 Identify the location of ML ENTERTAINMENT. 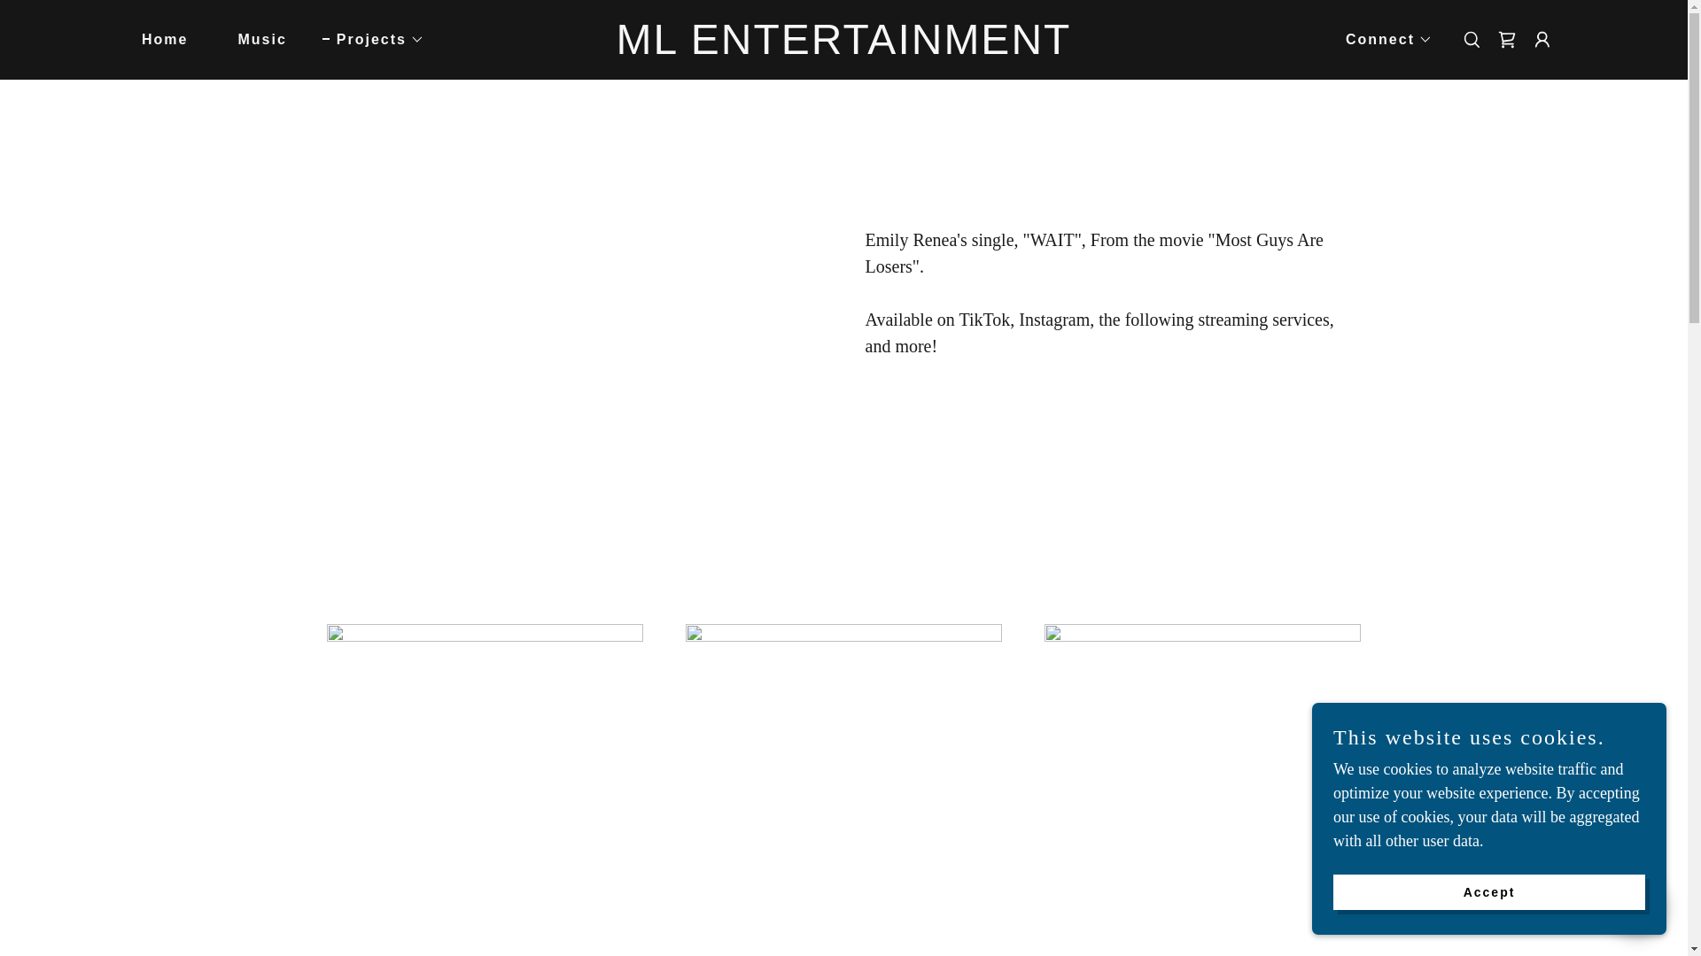
(843, 48).